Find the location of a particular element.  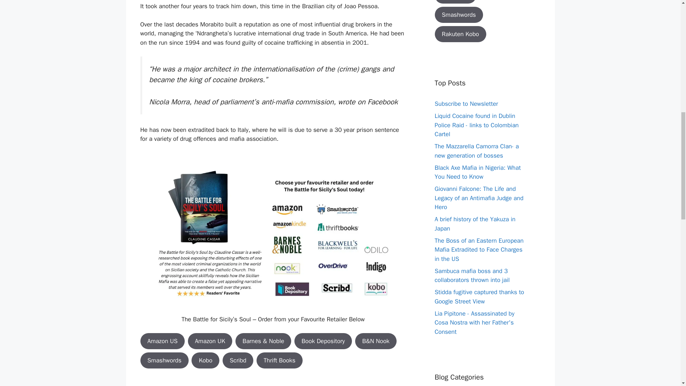

Amazon US is located at coordinates (162, 341).